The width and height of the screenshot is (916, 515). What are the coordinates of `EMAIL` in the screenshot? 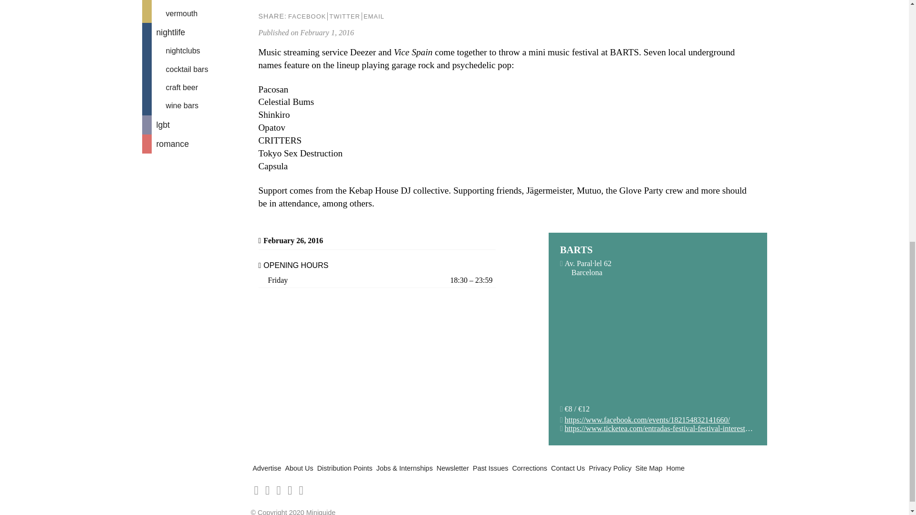 It's located at (374, 16).